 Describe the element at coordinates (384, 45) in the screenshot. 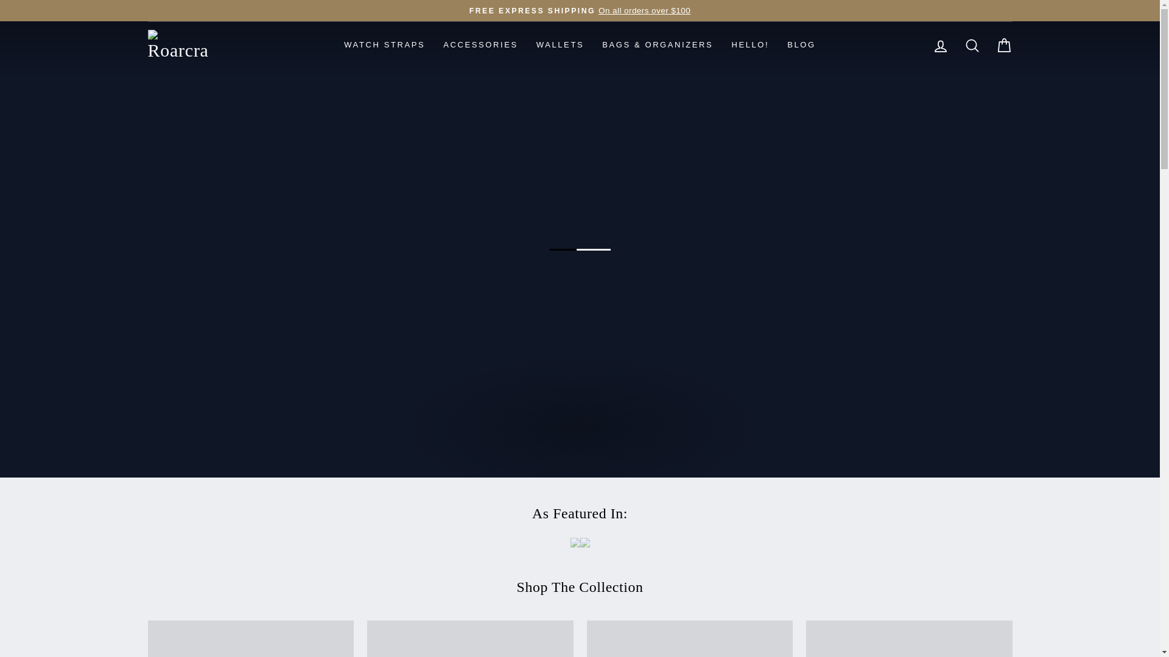

I see `WATCH STRAPS` at that location.